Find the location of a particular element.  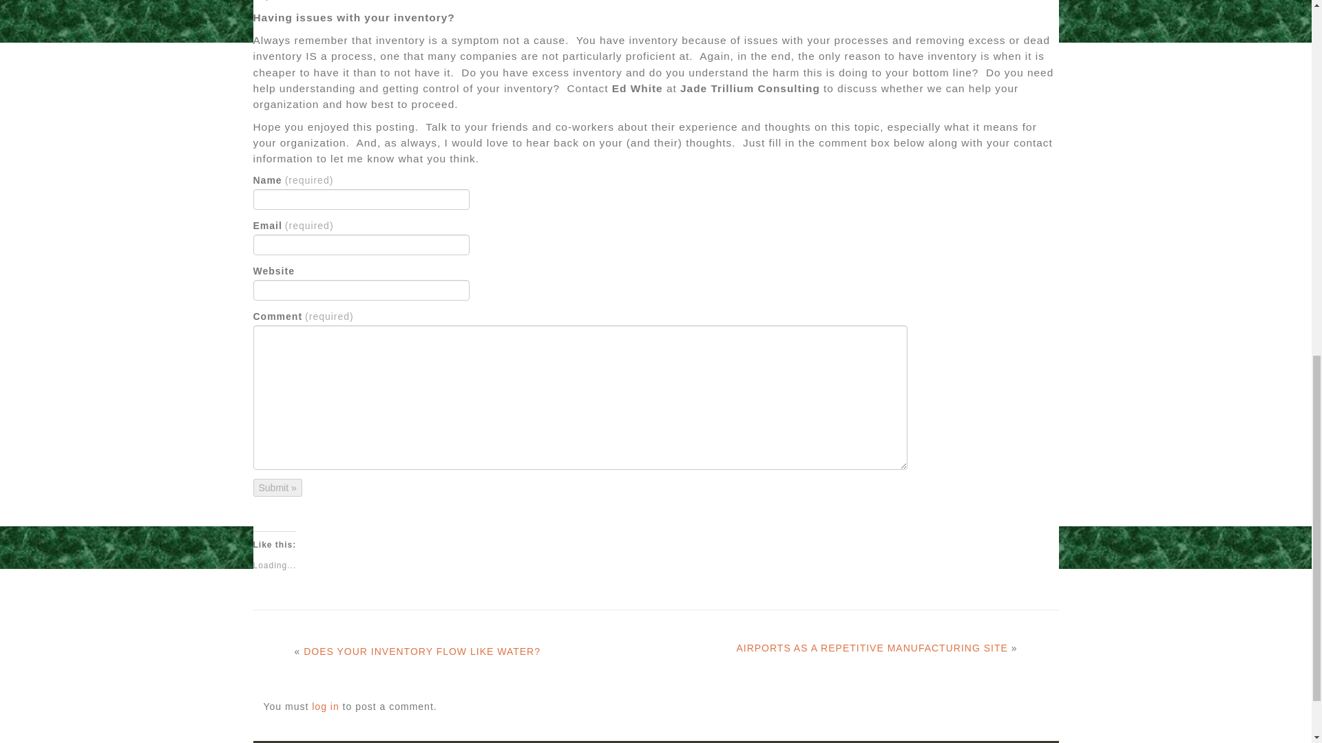

DOES YOUR INVENTORY FLOW LIKE WATER? is located at coordinates (422, 651).